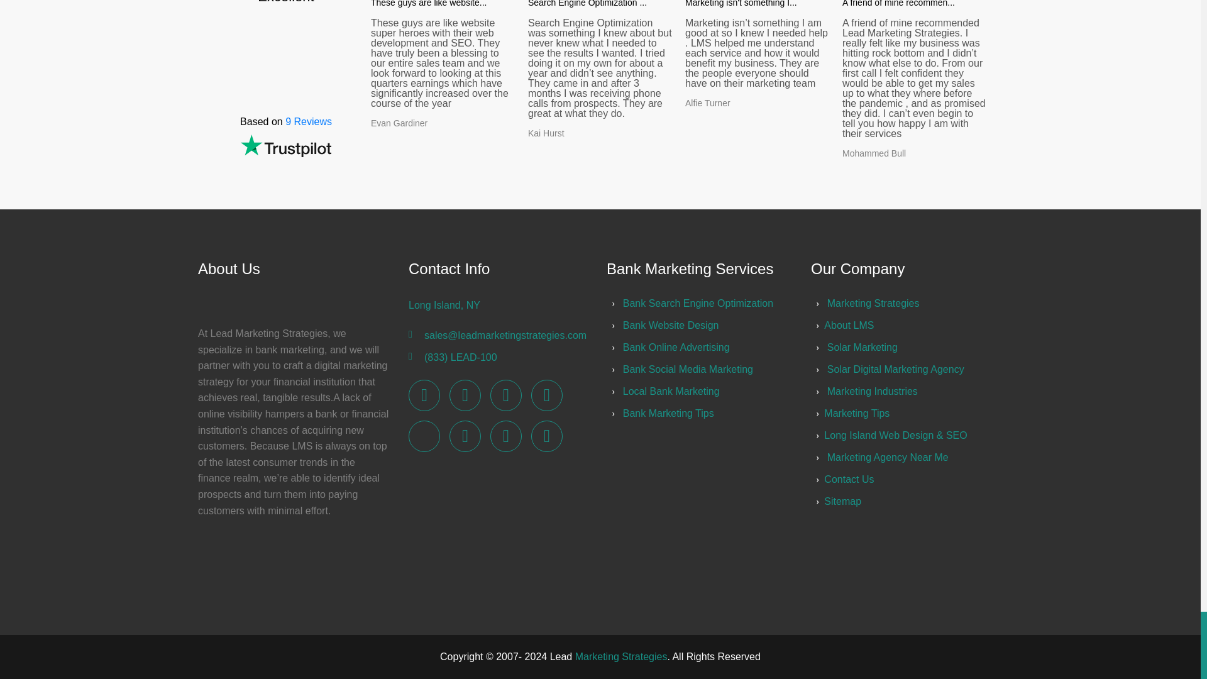  What do you see at coordinates (676, 347) in the screenshot?
I see `Reputation Management` at bounding box center [676, 347].